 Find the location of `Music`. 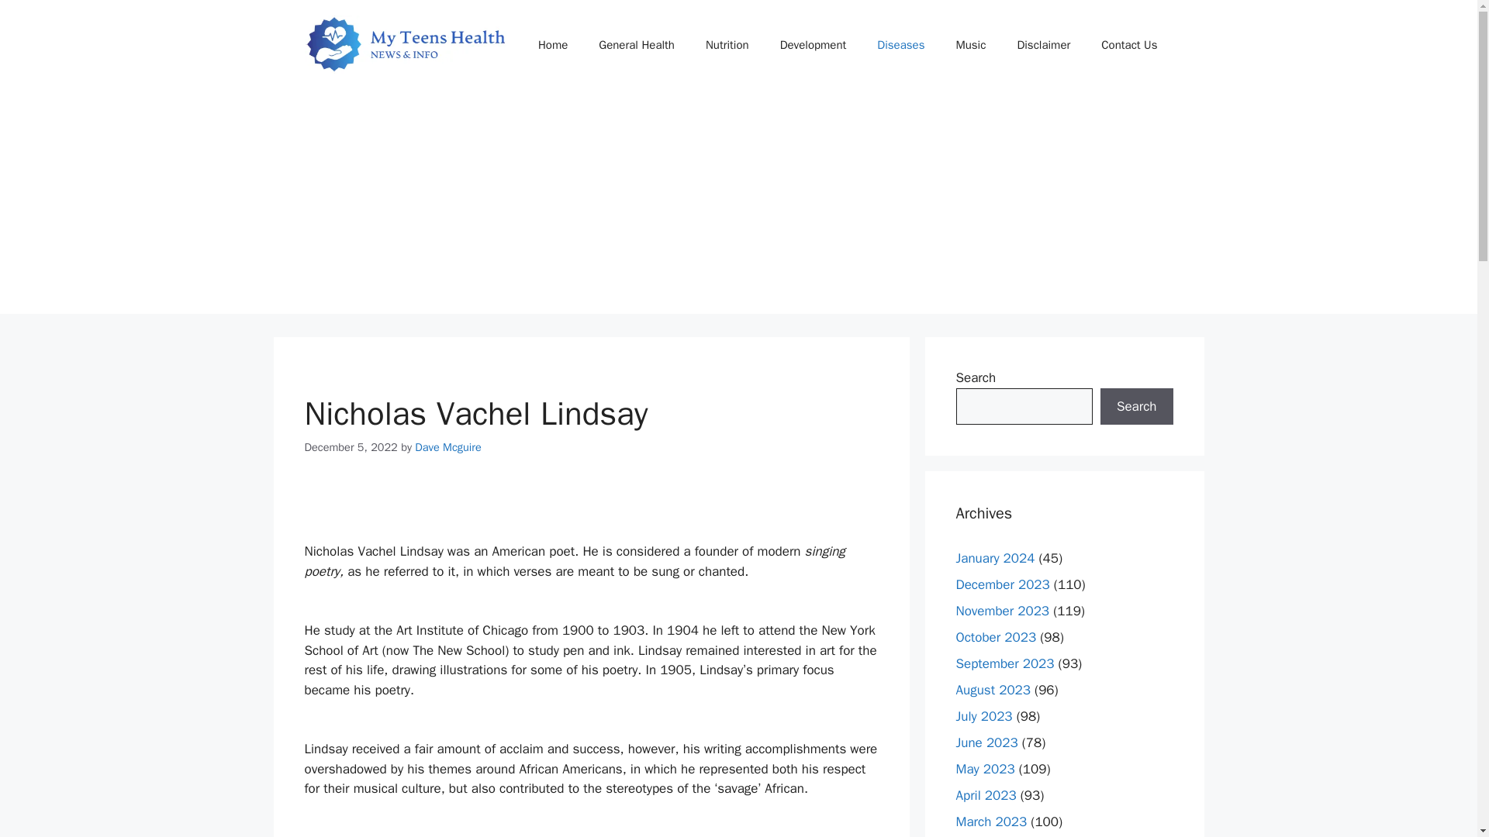

Music is located at coordinates (969, 45).